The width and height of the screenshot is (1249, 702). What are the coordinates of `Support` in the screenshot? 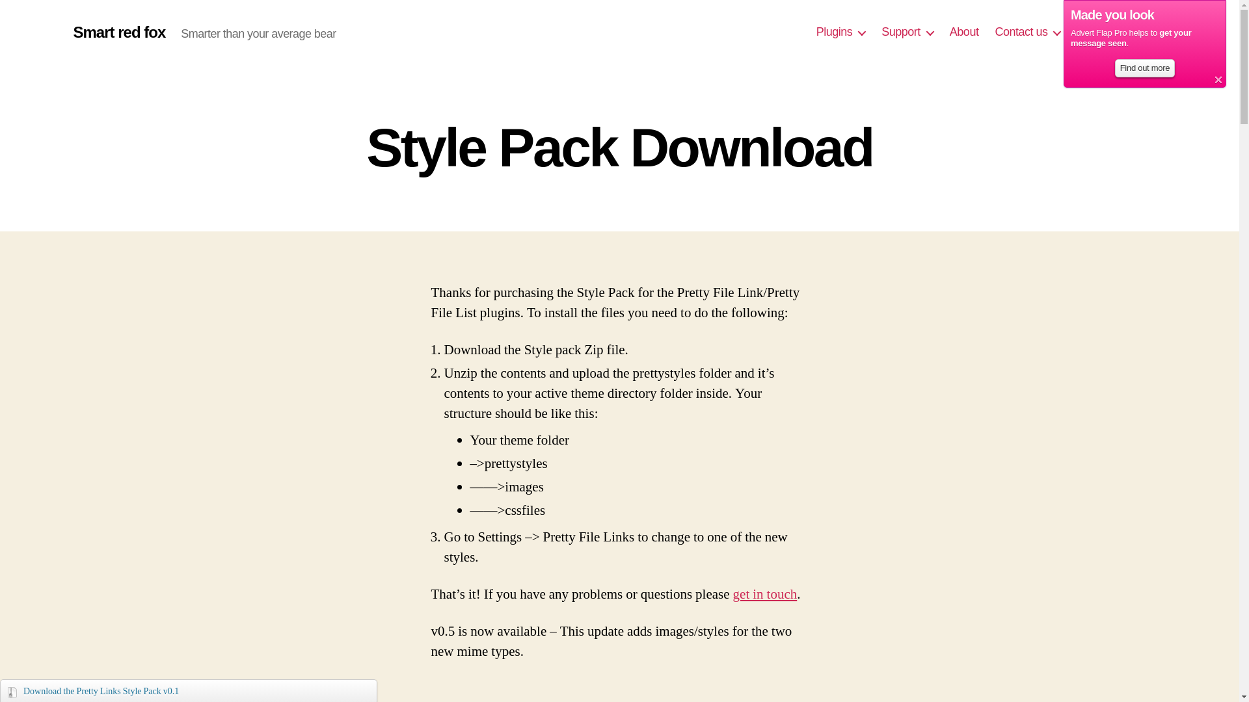 It's located at (907, 32).